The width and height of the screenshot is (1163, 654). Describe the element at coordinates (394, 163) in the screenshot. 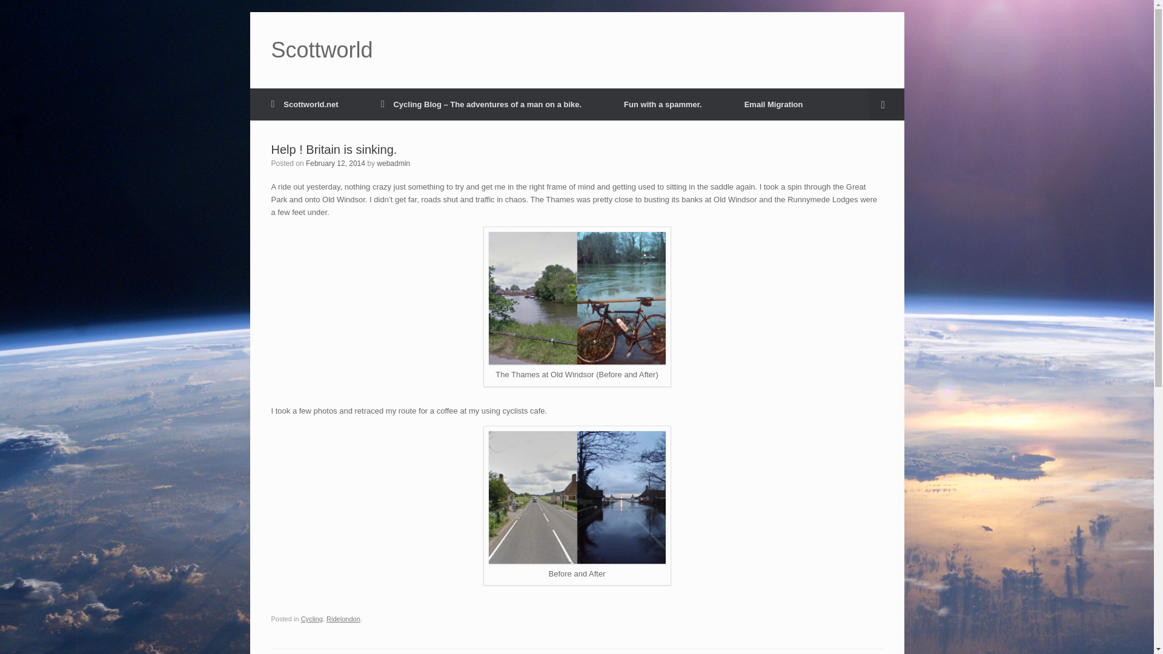

I see `webadmin` at that location.